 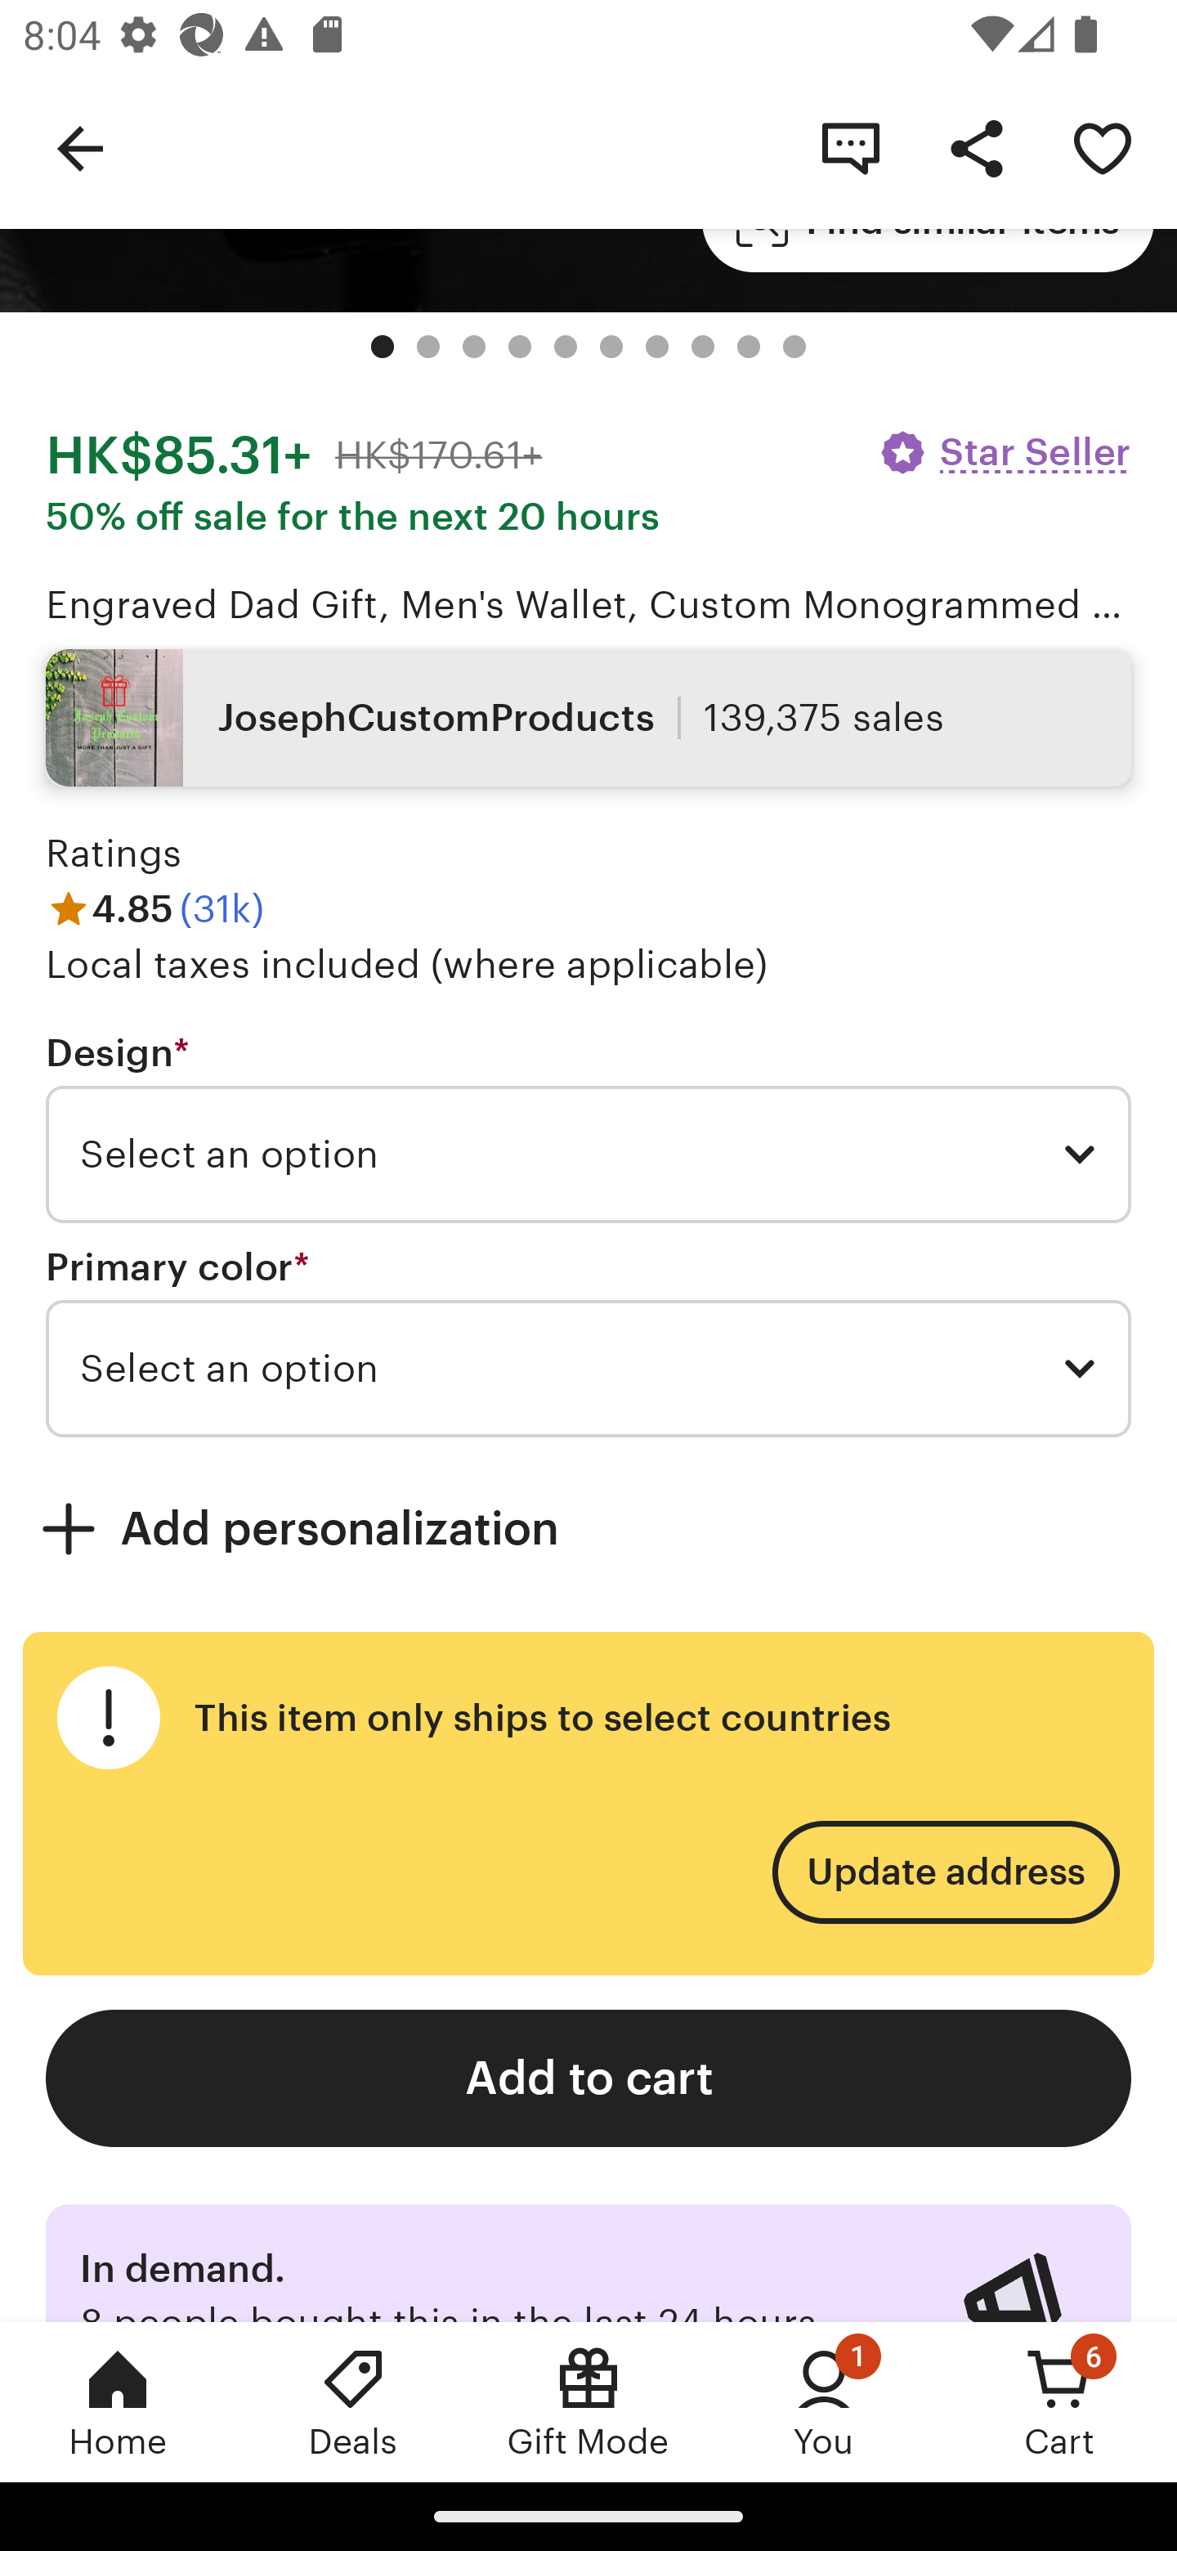 I want to click on Select an option, so click(x=588, y=1154).